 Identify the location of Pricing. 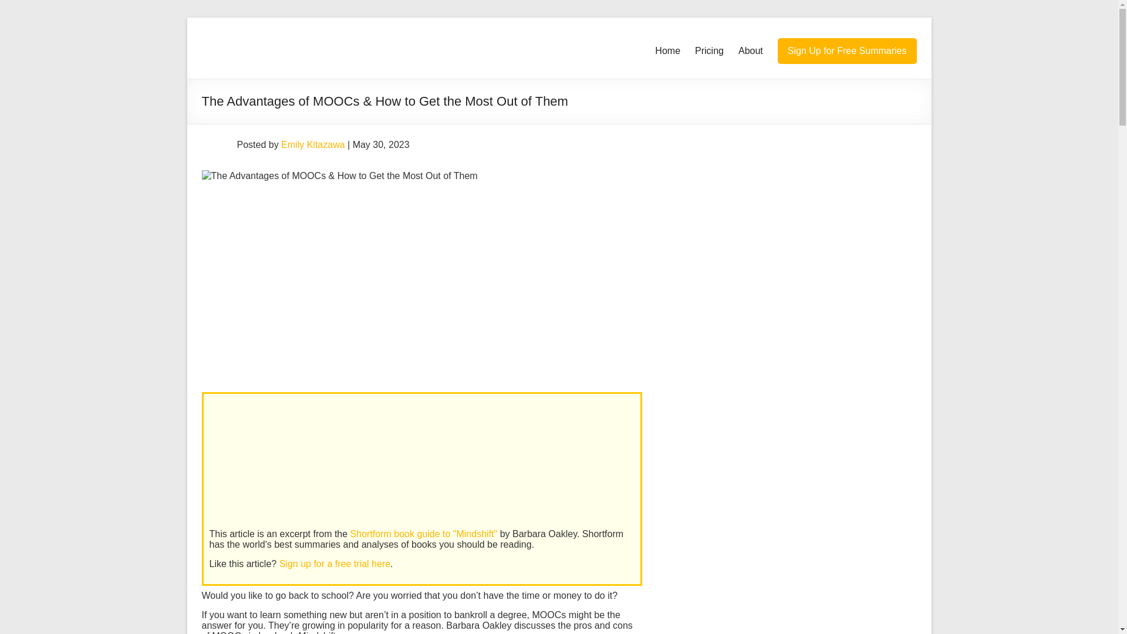
(709, 50).